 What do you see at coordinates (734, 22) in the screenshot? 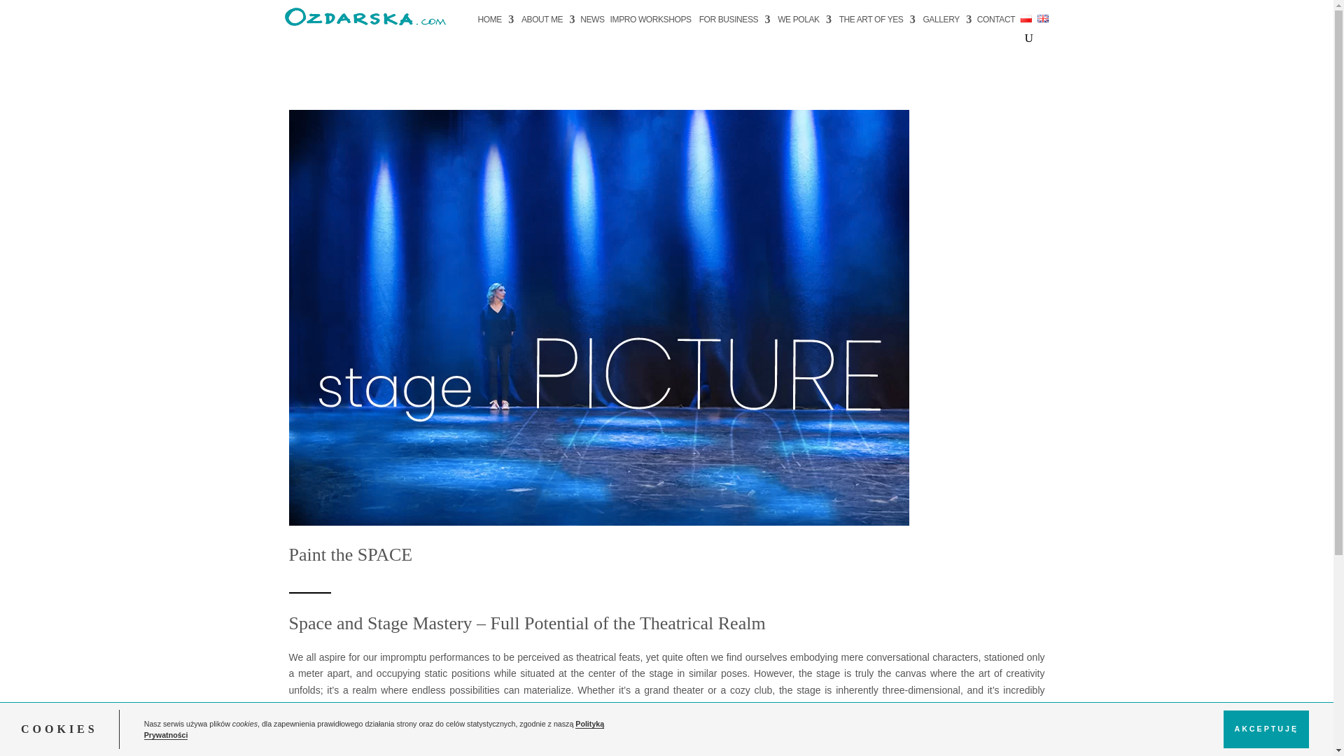
I see `FOR BUSINESS` at bounding box center [734, 22].